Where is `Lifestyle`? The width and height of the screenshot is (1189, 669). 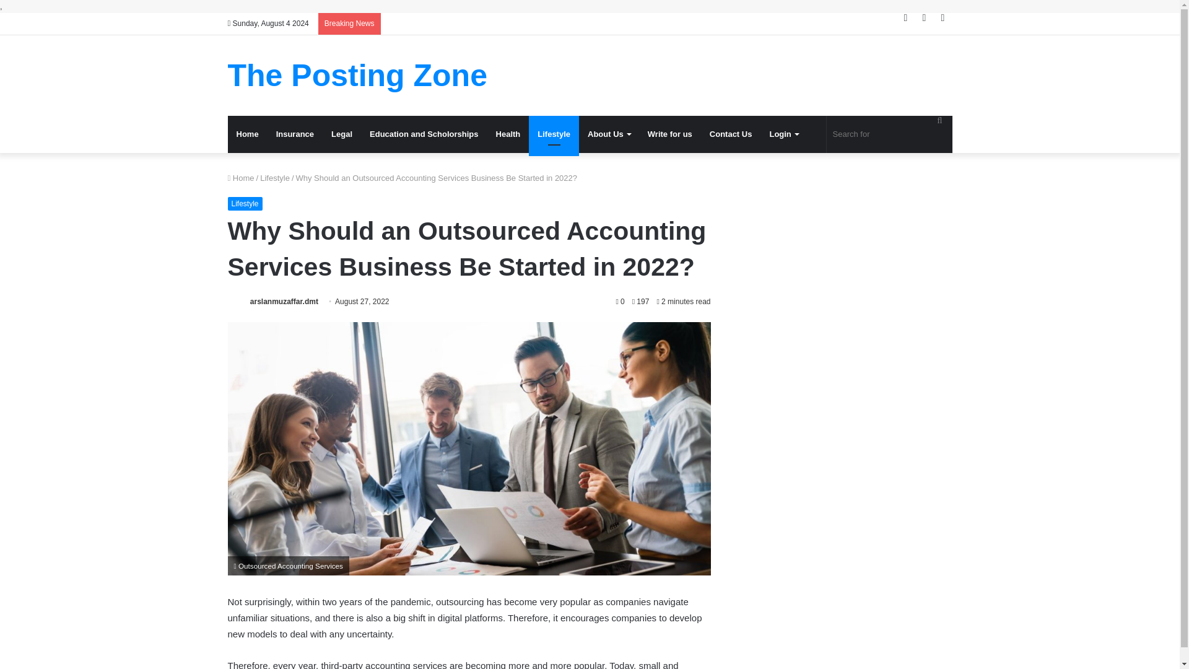 Lifestyle is located at coordinates (245, 203).